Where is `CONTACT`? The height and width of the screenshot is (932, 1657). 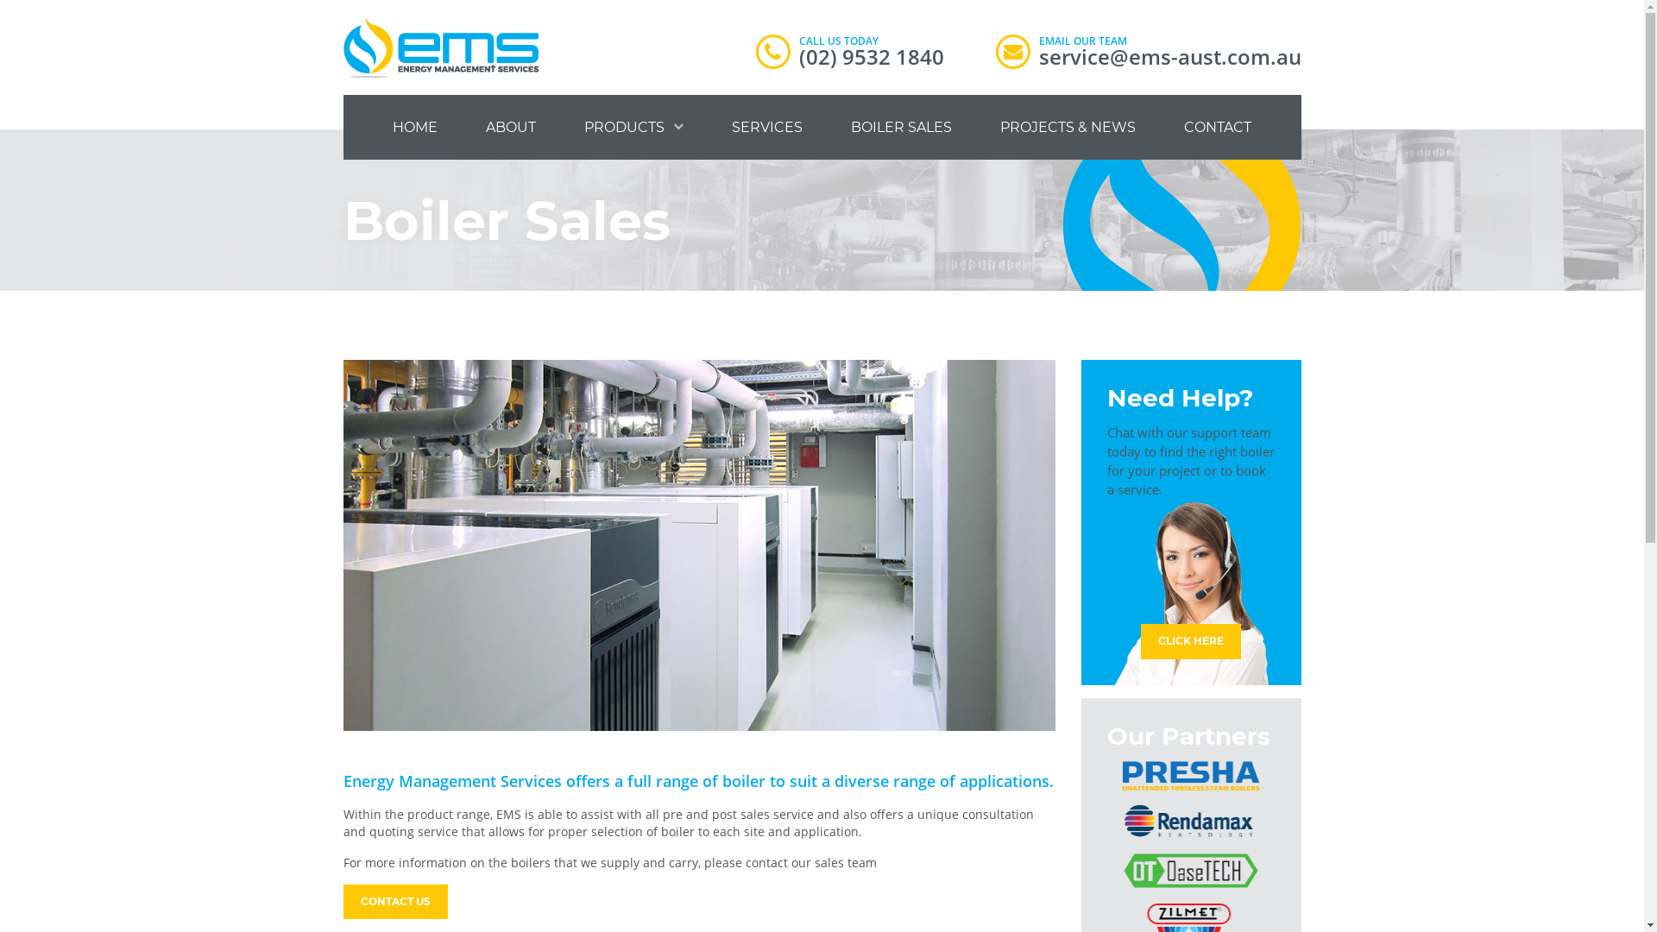
CONTACT is located at coordinates (1218, 128).